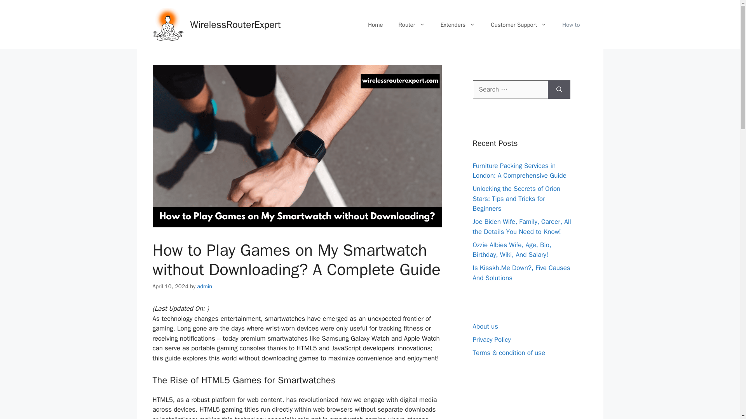  I want to click on WirelessRouterExpert, so click(235, 24).